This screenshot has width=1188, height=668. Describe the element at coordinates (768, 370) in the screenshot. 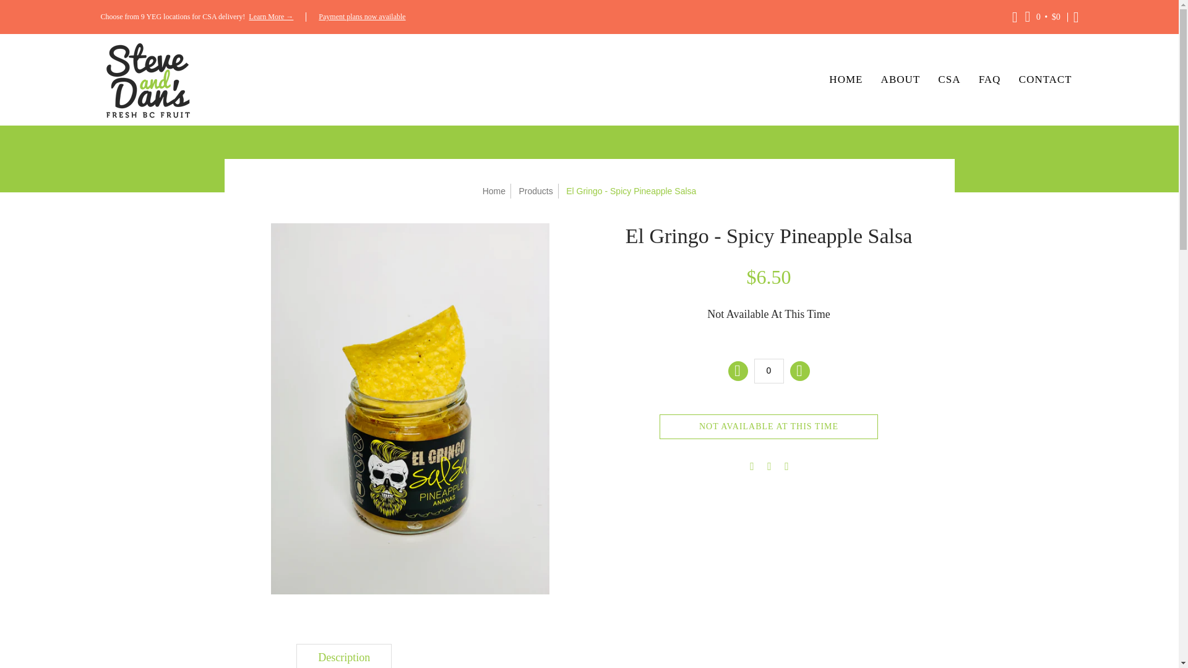

I see `0` at that location.